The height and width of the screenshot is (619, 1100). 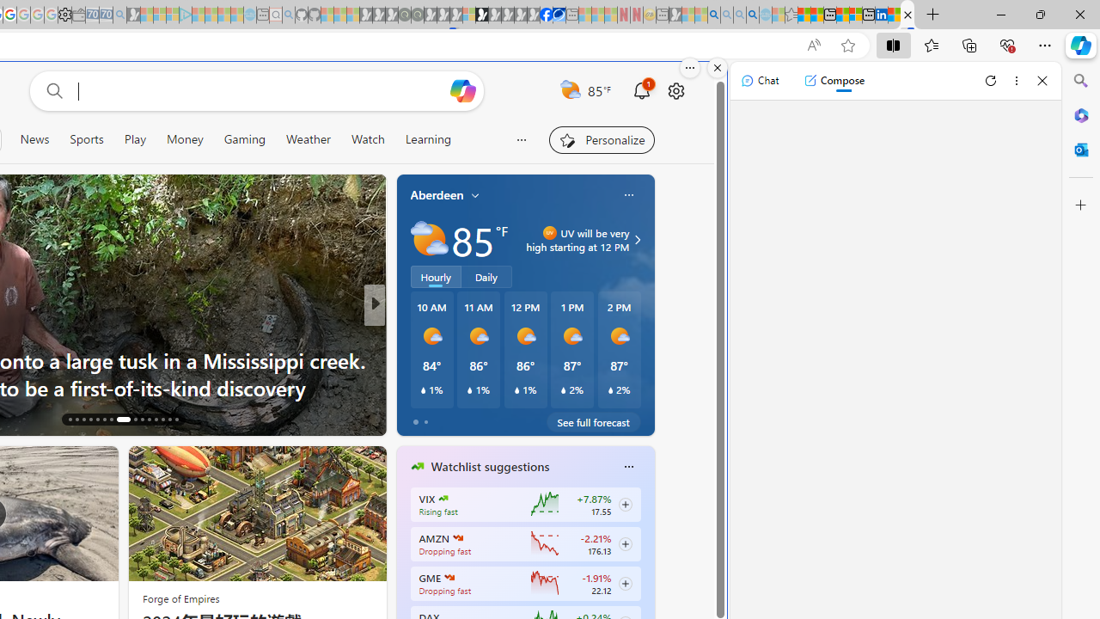 I want to click on Sports, so click(x=87, y=139).